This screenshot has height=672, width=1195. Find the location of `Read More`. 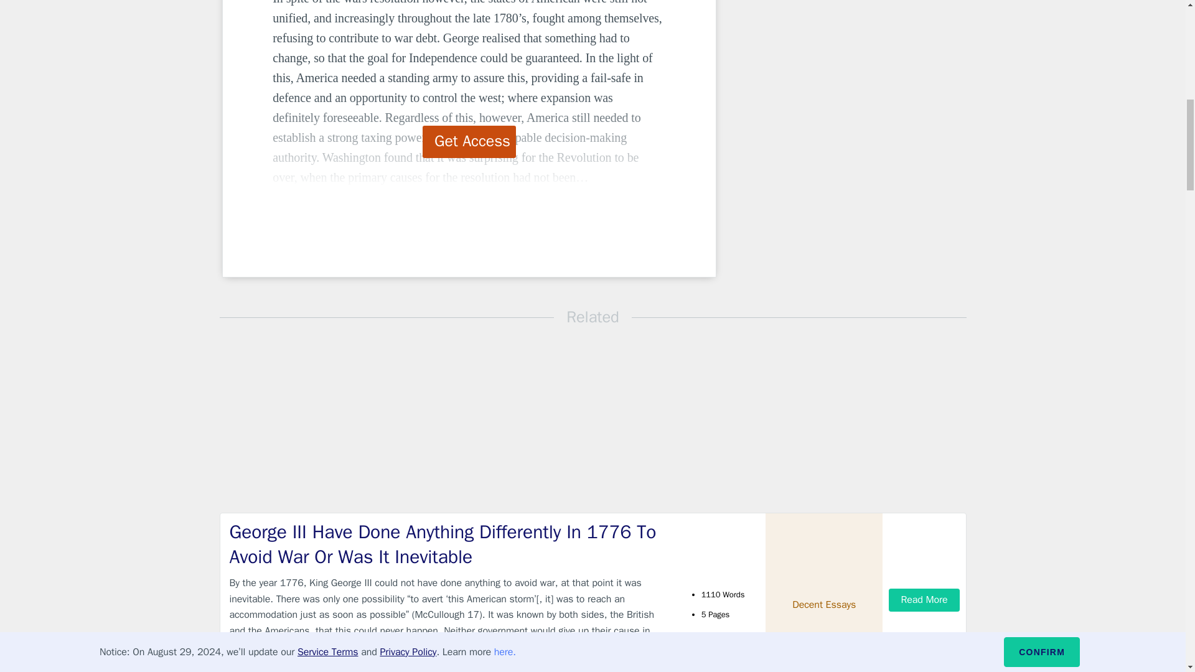

Read More is located at coordinates (924, 600).